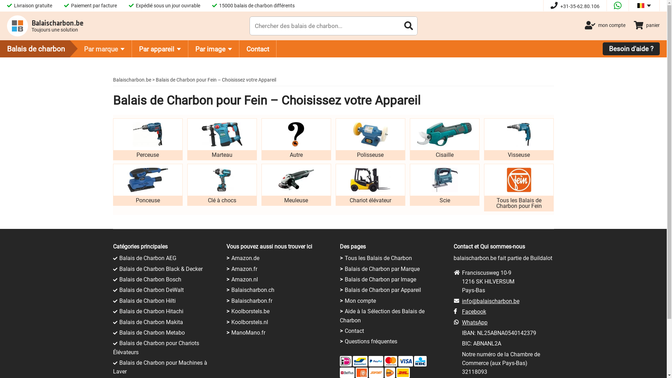  What do you see at coordinates (406, 361) in the screenshot?
I see `Visa-logo` at bounding box center [406, 361].